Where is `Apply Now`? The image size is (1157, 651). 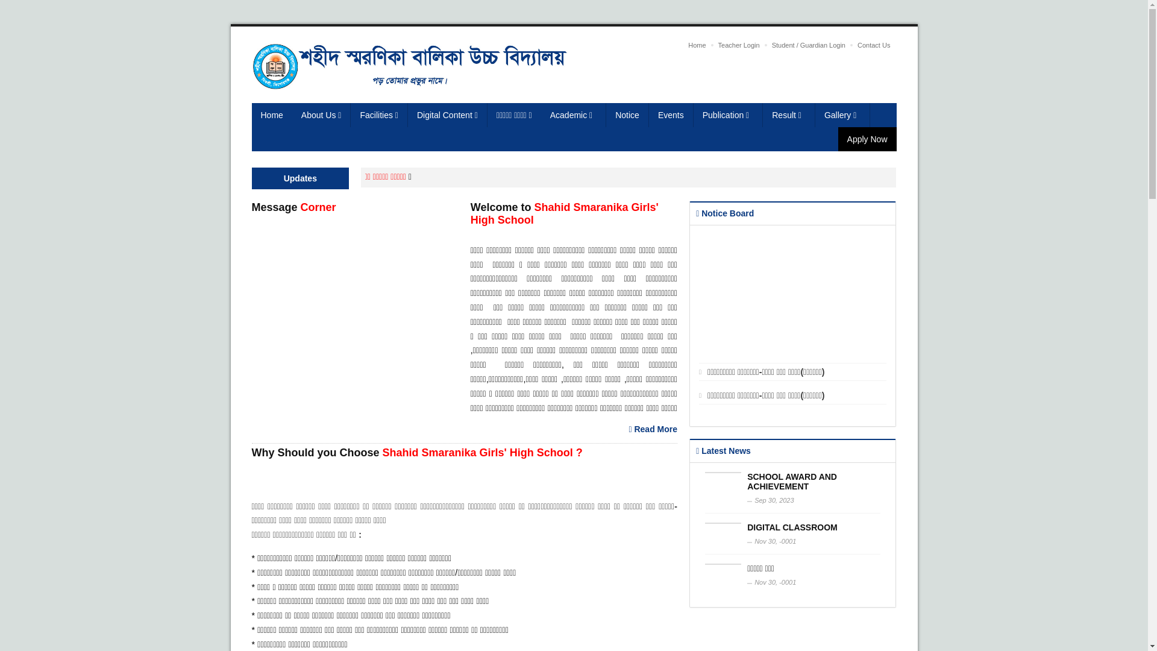 Apply Now is located at coordinates (868, 139).